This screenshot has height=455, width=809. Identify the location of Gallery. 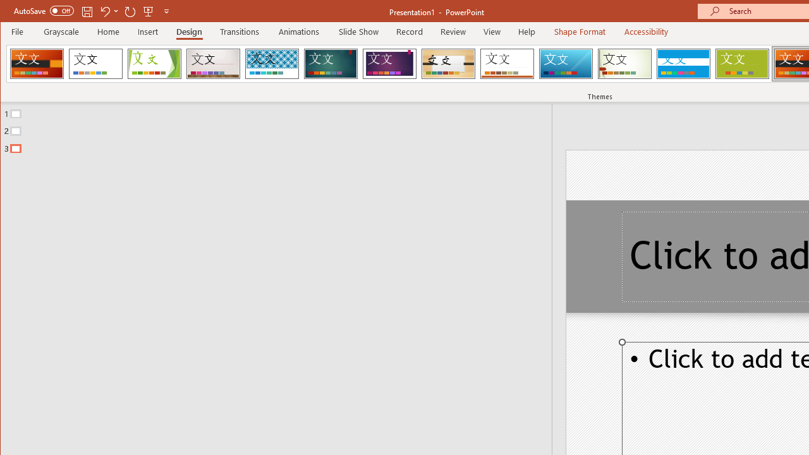
(213, 63).